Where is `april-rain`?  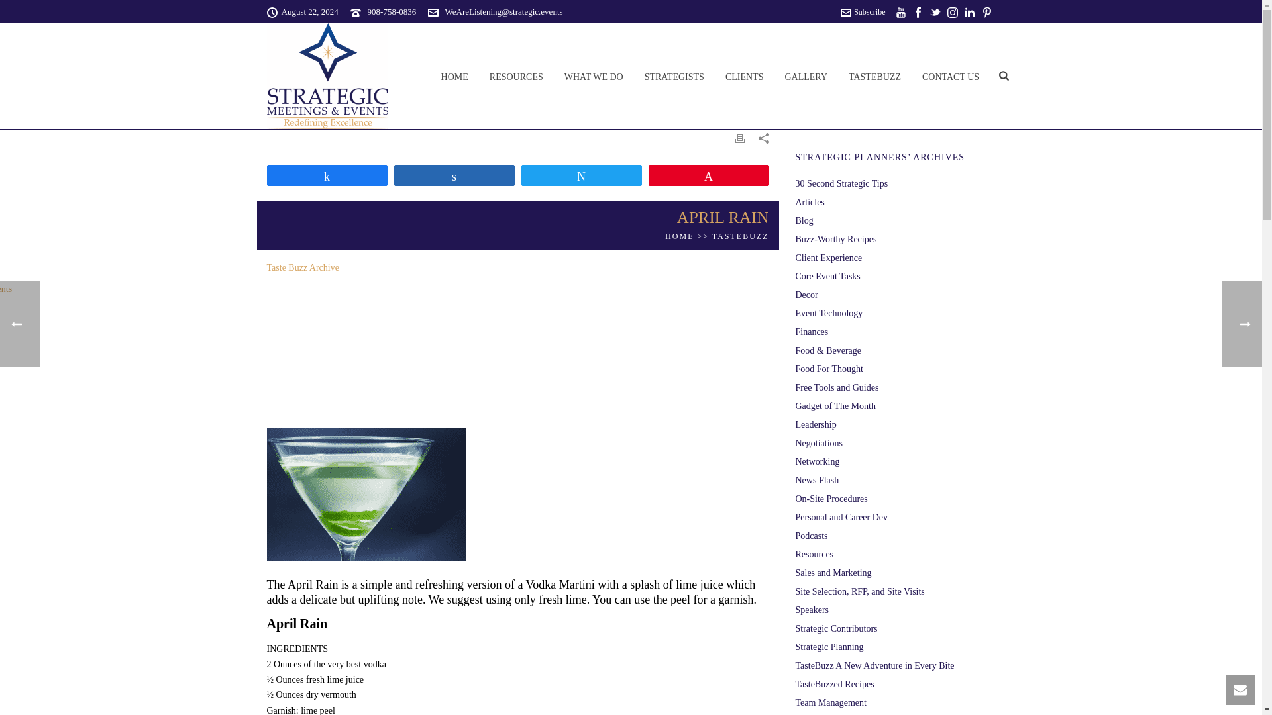 april-rain is located at coordinates (366, 494).